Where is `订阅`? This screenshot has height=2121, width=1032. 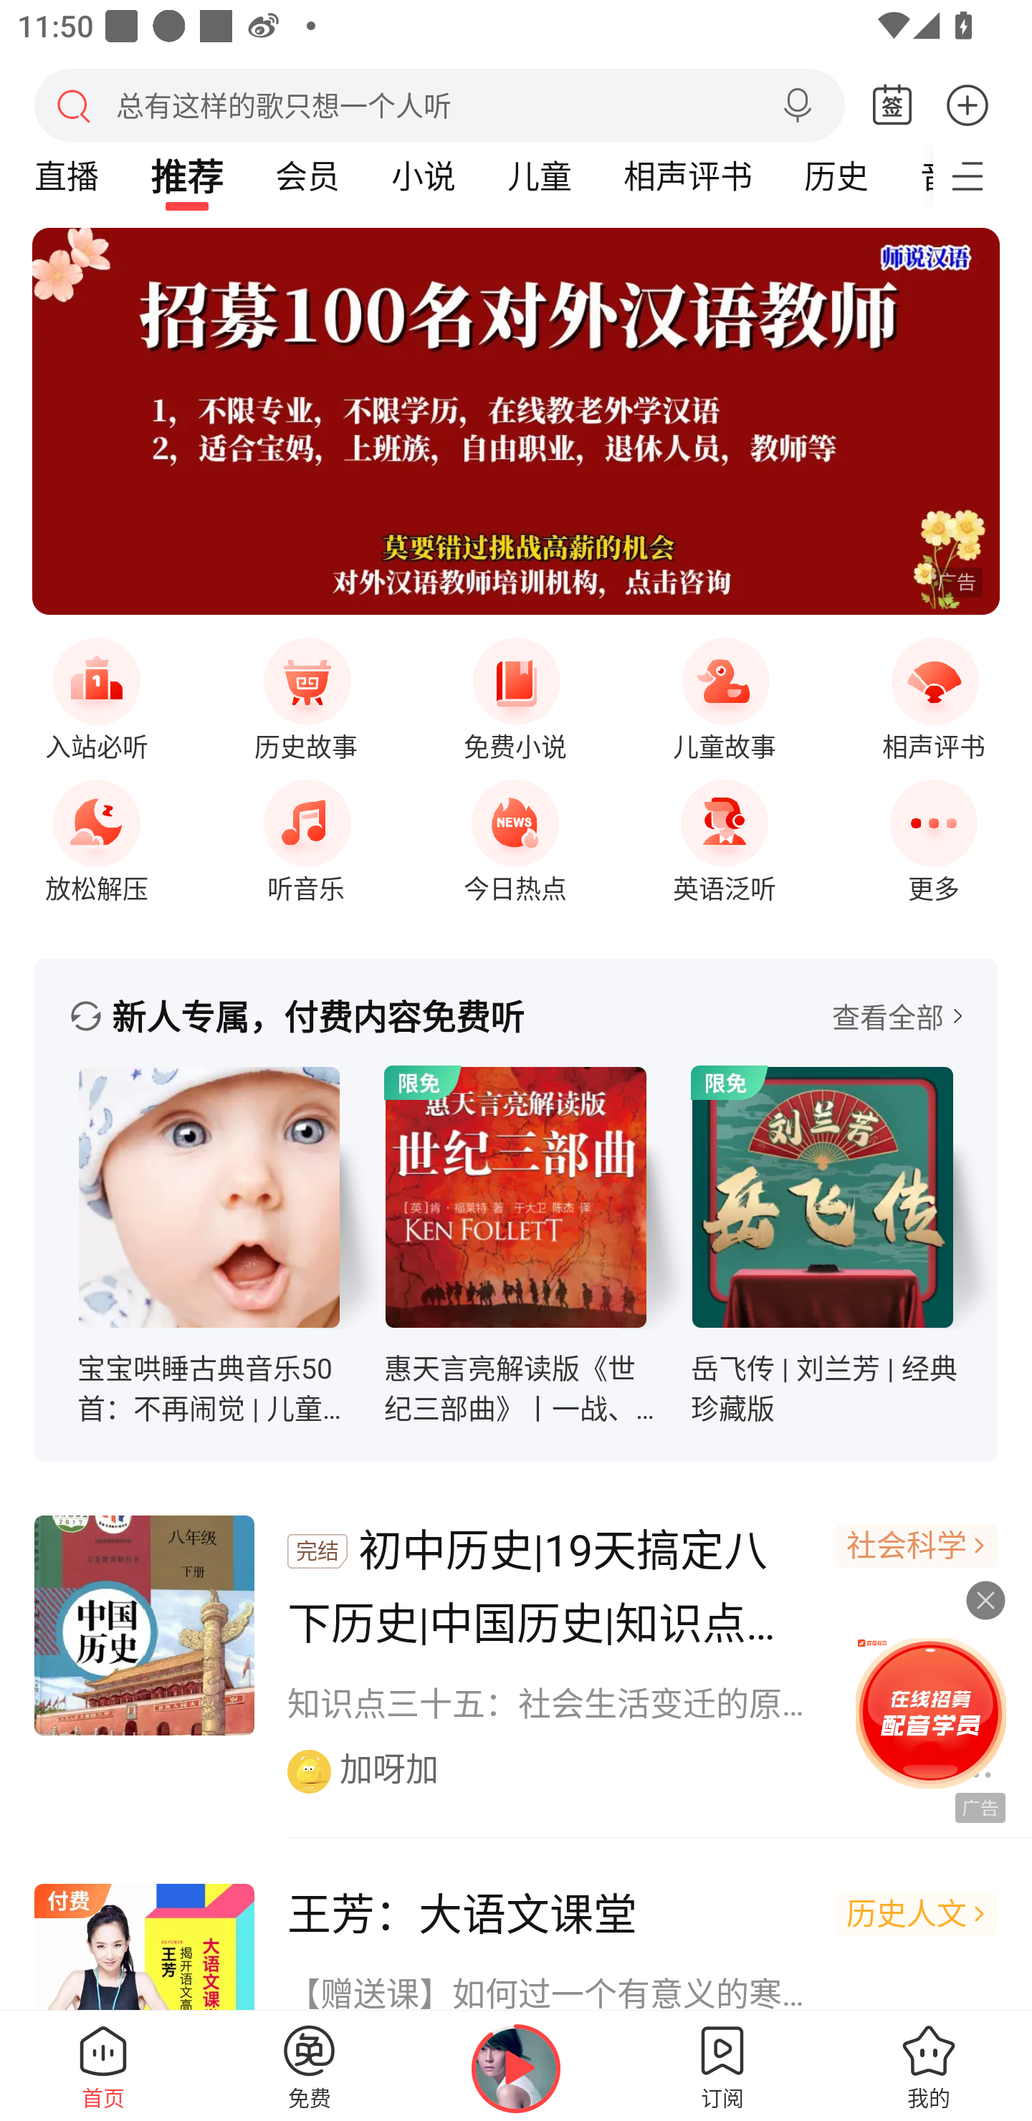
订阅 is located at coordinates (722, 2065).